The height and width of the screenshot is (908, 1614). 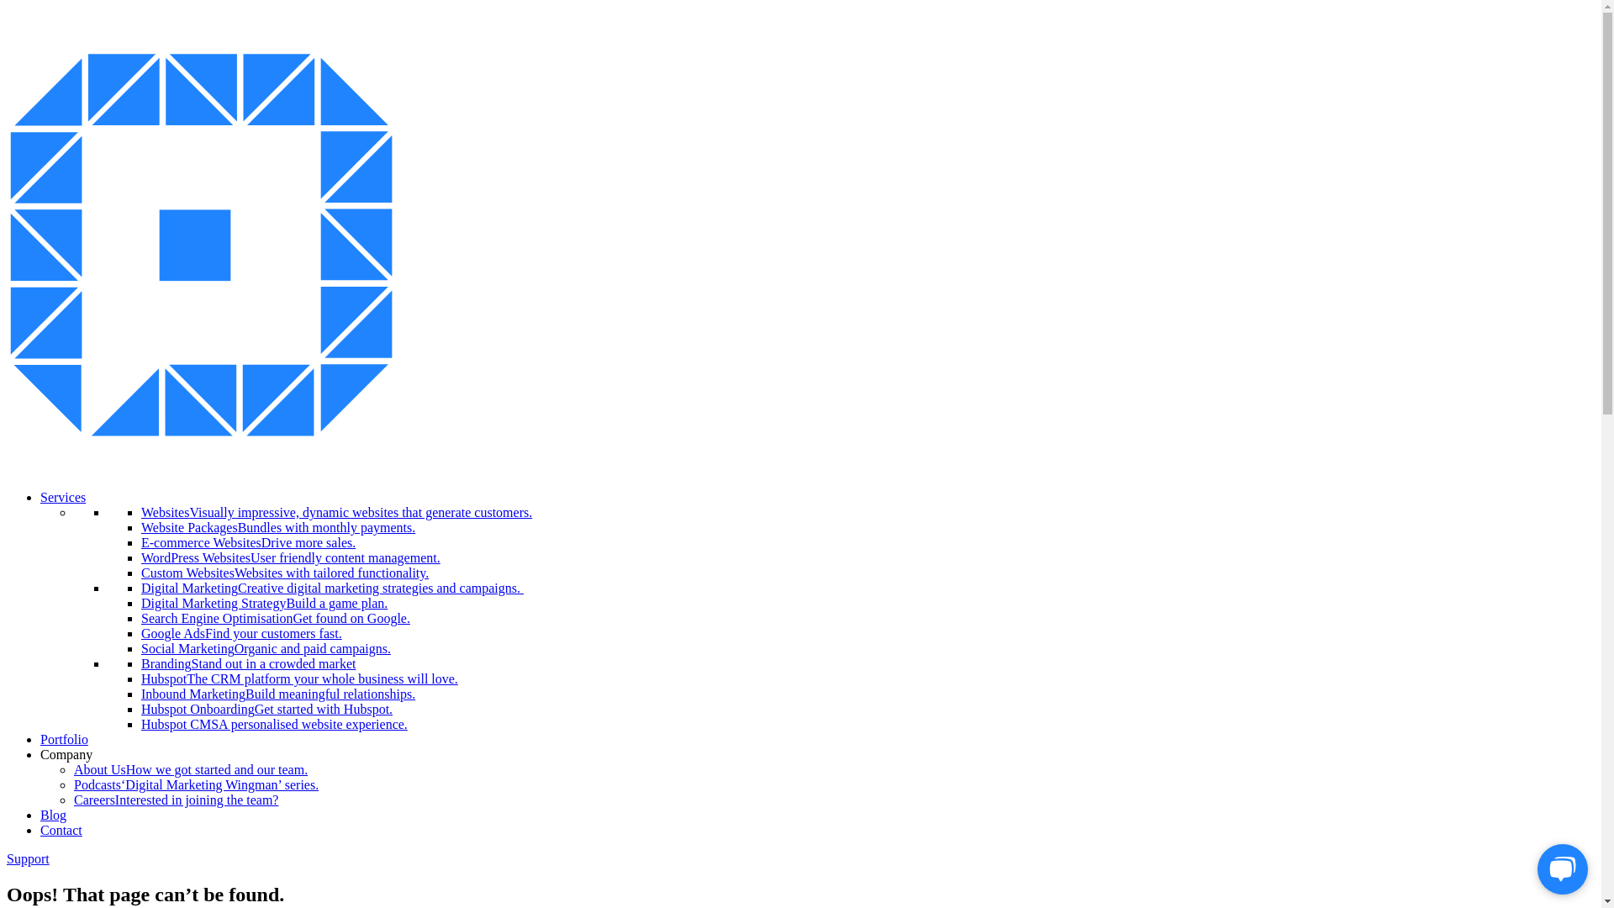 I want to click on Contact, so click(x=61, y=831).